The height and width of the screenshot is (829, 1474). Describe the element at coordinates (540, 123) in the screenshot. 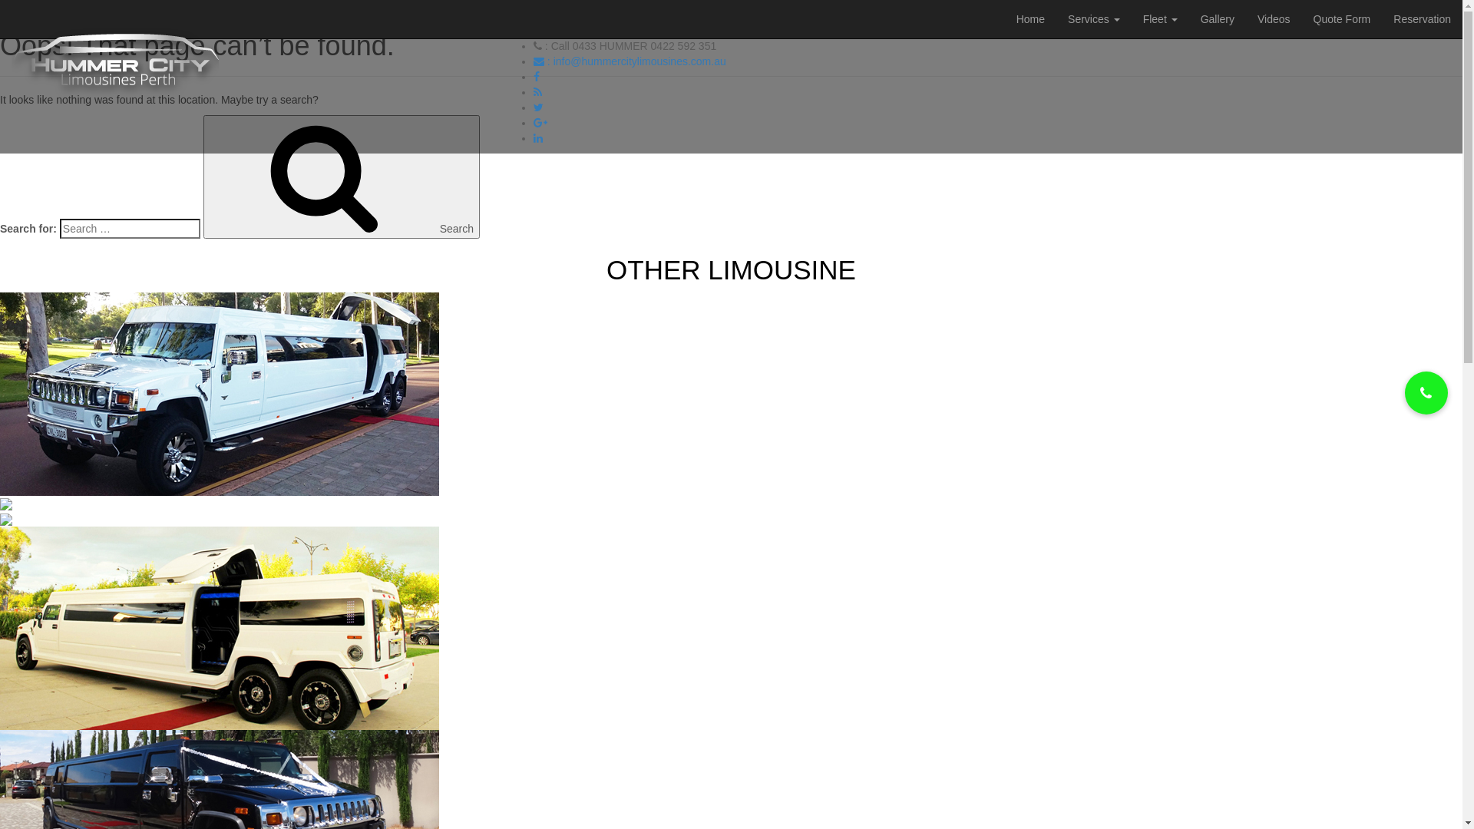

I see `Google +` at that location.